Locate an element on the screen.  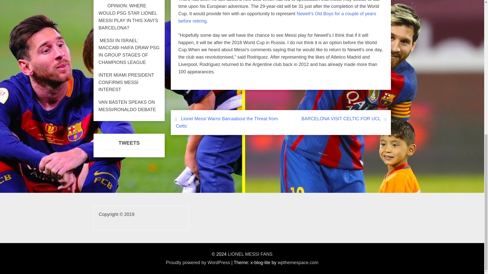
BARCELONA VISIT CELTIC FOR UCL is located at coordinates (341, 119).